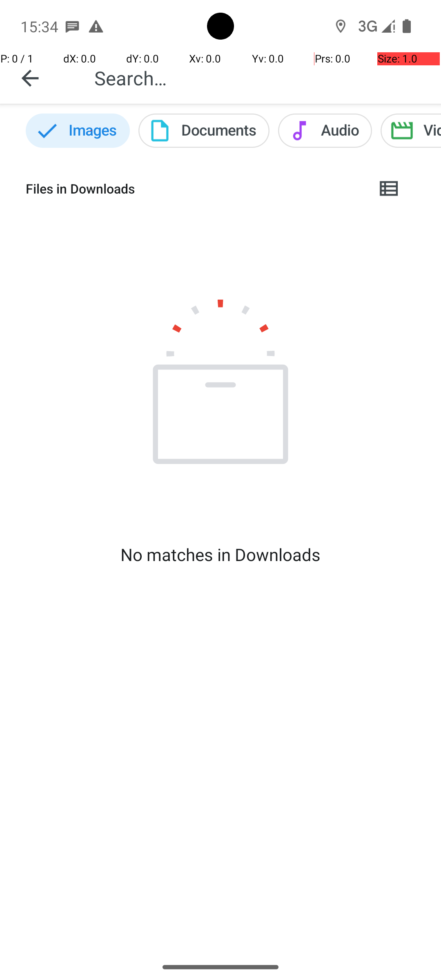 The image size is (441, 980). I want to click on Files in Downloads, so click(194, 189).